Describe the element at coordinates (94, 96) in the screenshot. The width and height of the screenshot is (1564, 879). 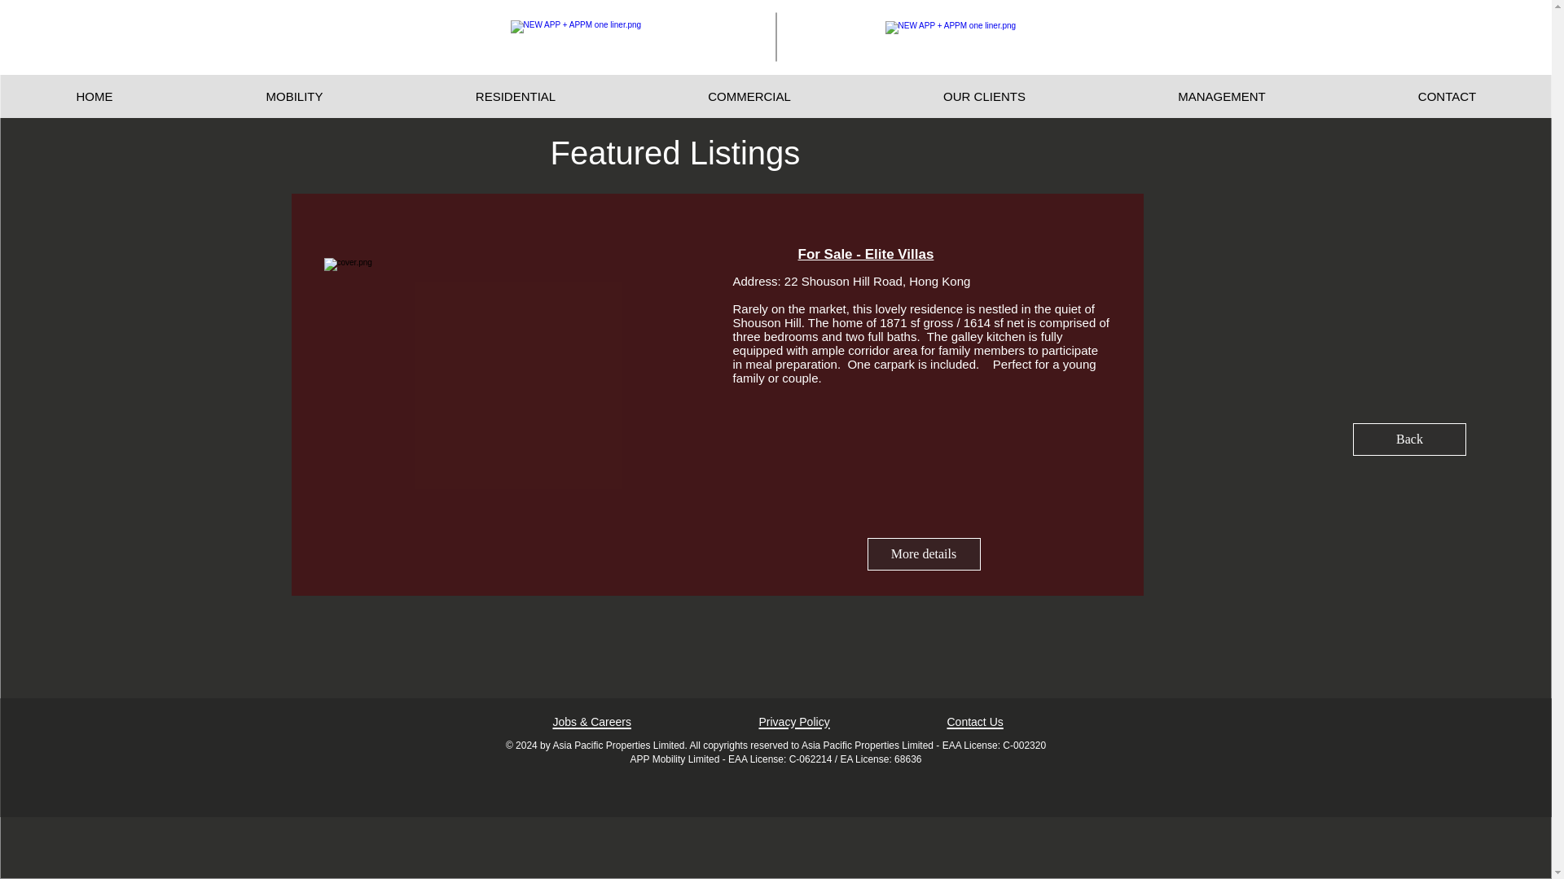
I see `HOME` at that location.